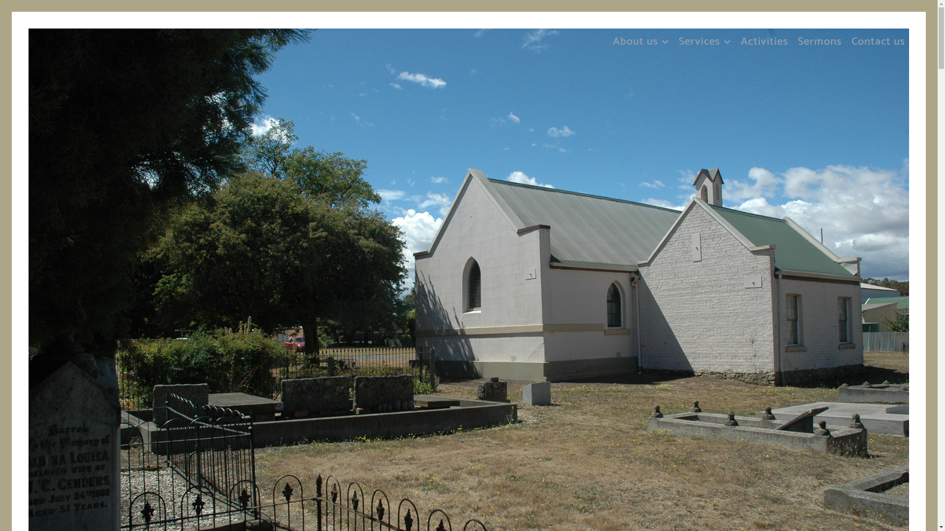 The height and width of the screenshot is (531, 945). Describe the element at coordinates (705, 39) in the screenshot. I see `Services` at that location.